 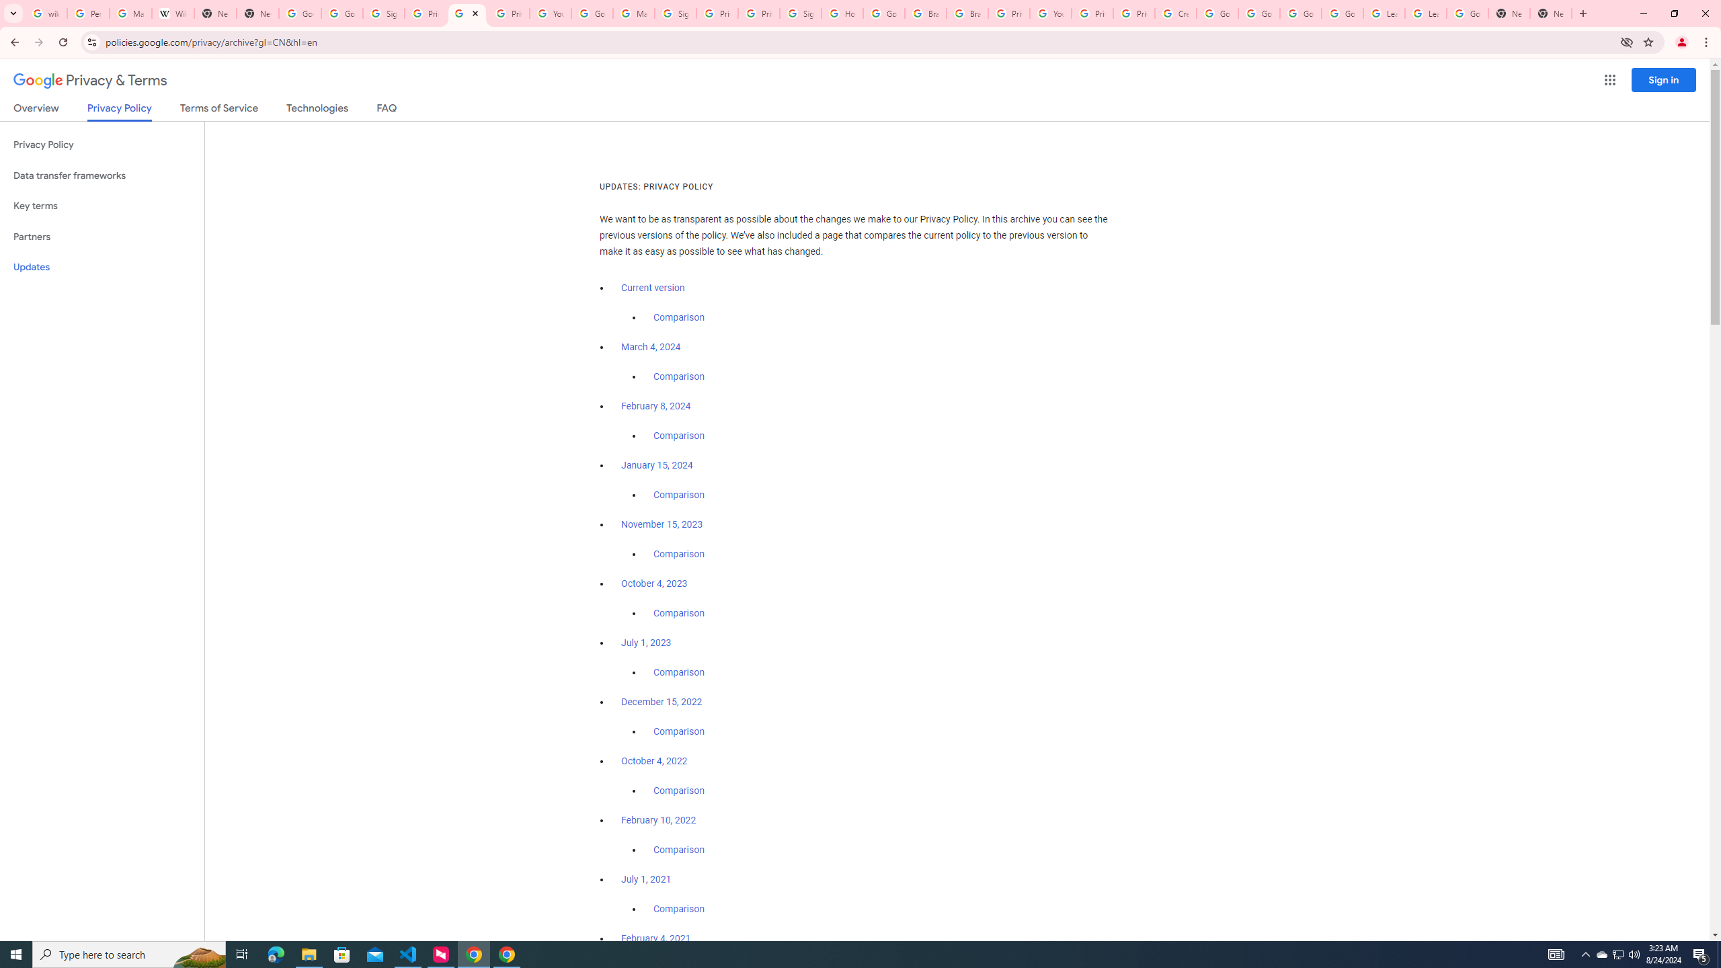 What do you see at coordinates (317, 110) in the screenshot?
I see `Technologies` at bounding box center [317, 110].